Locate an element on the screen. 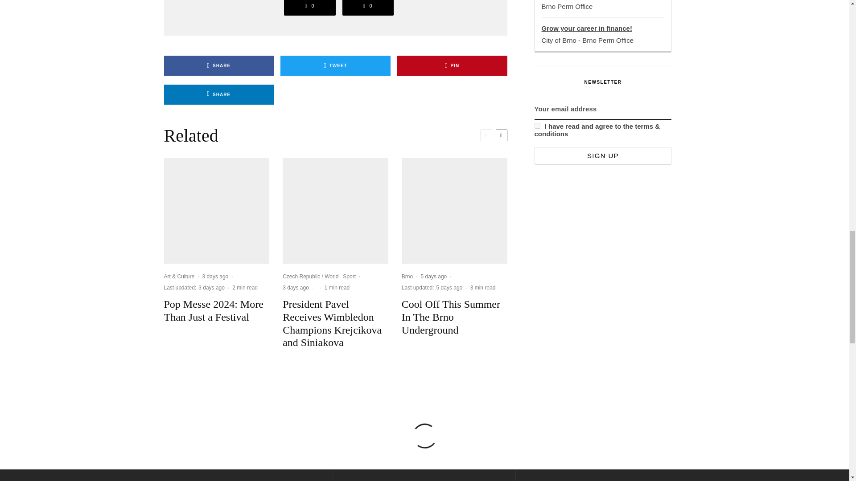 This screenshot has height=481, width=856. Sign up is located at coordinates (603, 156).